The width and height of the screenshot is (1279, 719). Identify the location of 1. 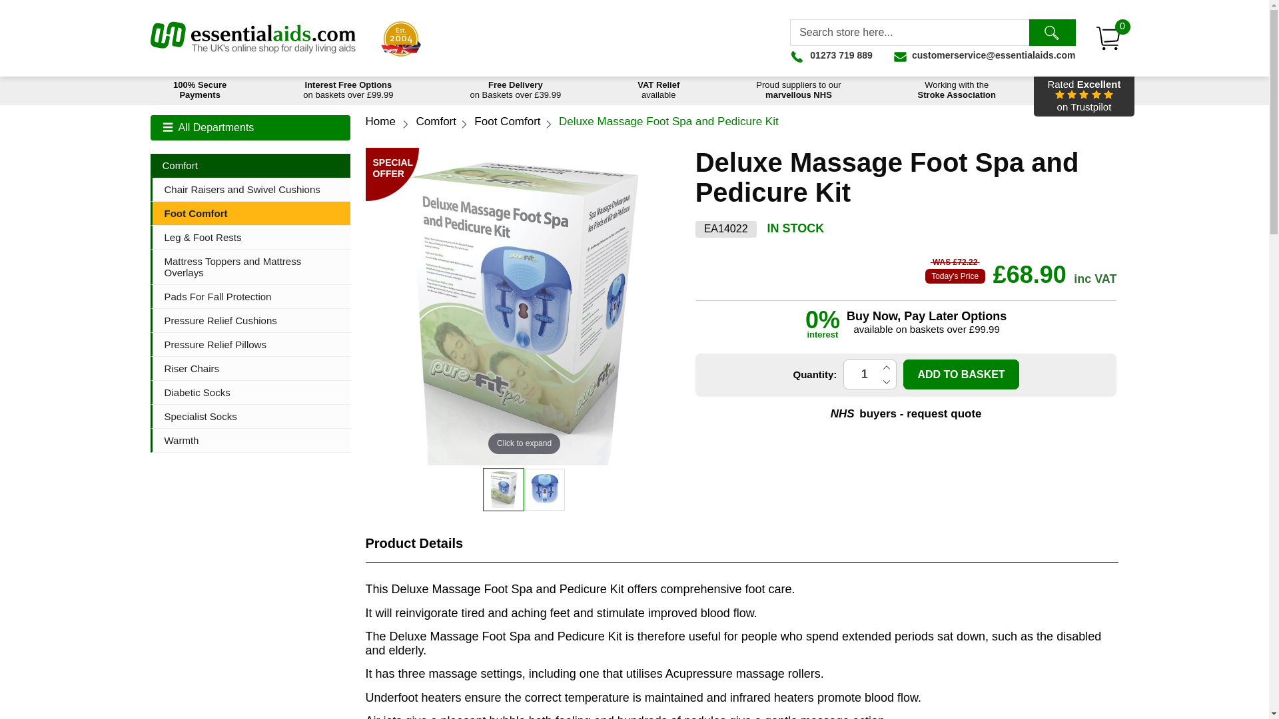
(961, 374).